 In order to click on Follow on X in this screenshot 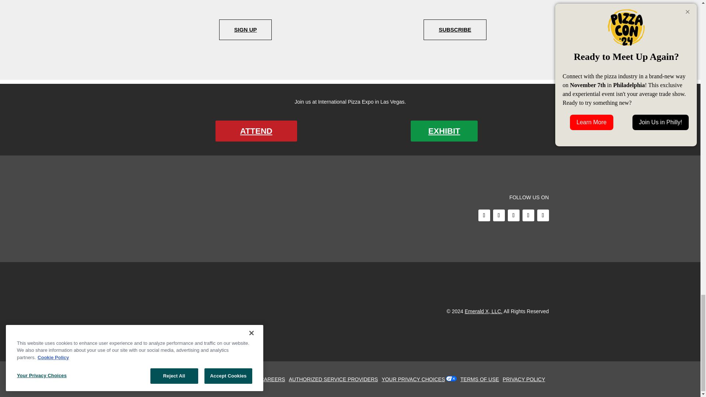, I will do `click(499, 215)`.